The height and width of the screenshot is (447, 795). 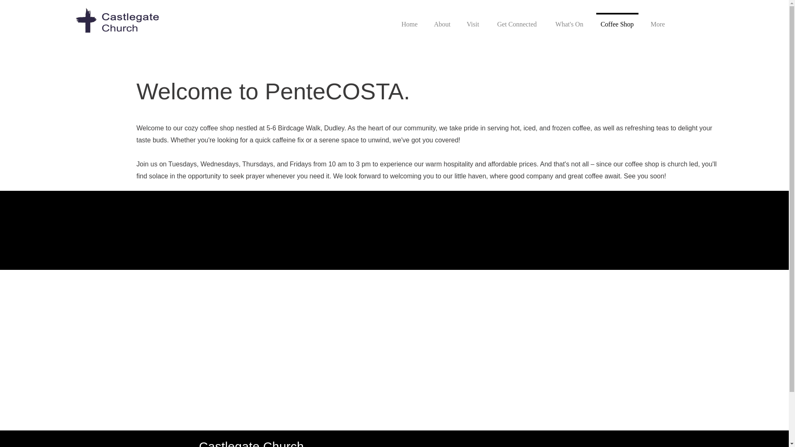 I want to click on About, so click(x=442, y=21).